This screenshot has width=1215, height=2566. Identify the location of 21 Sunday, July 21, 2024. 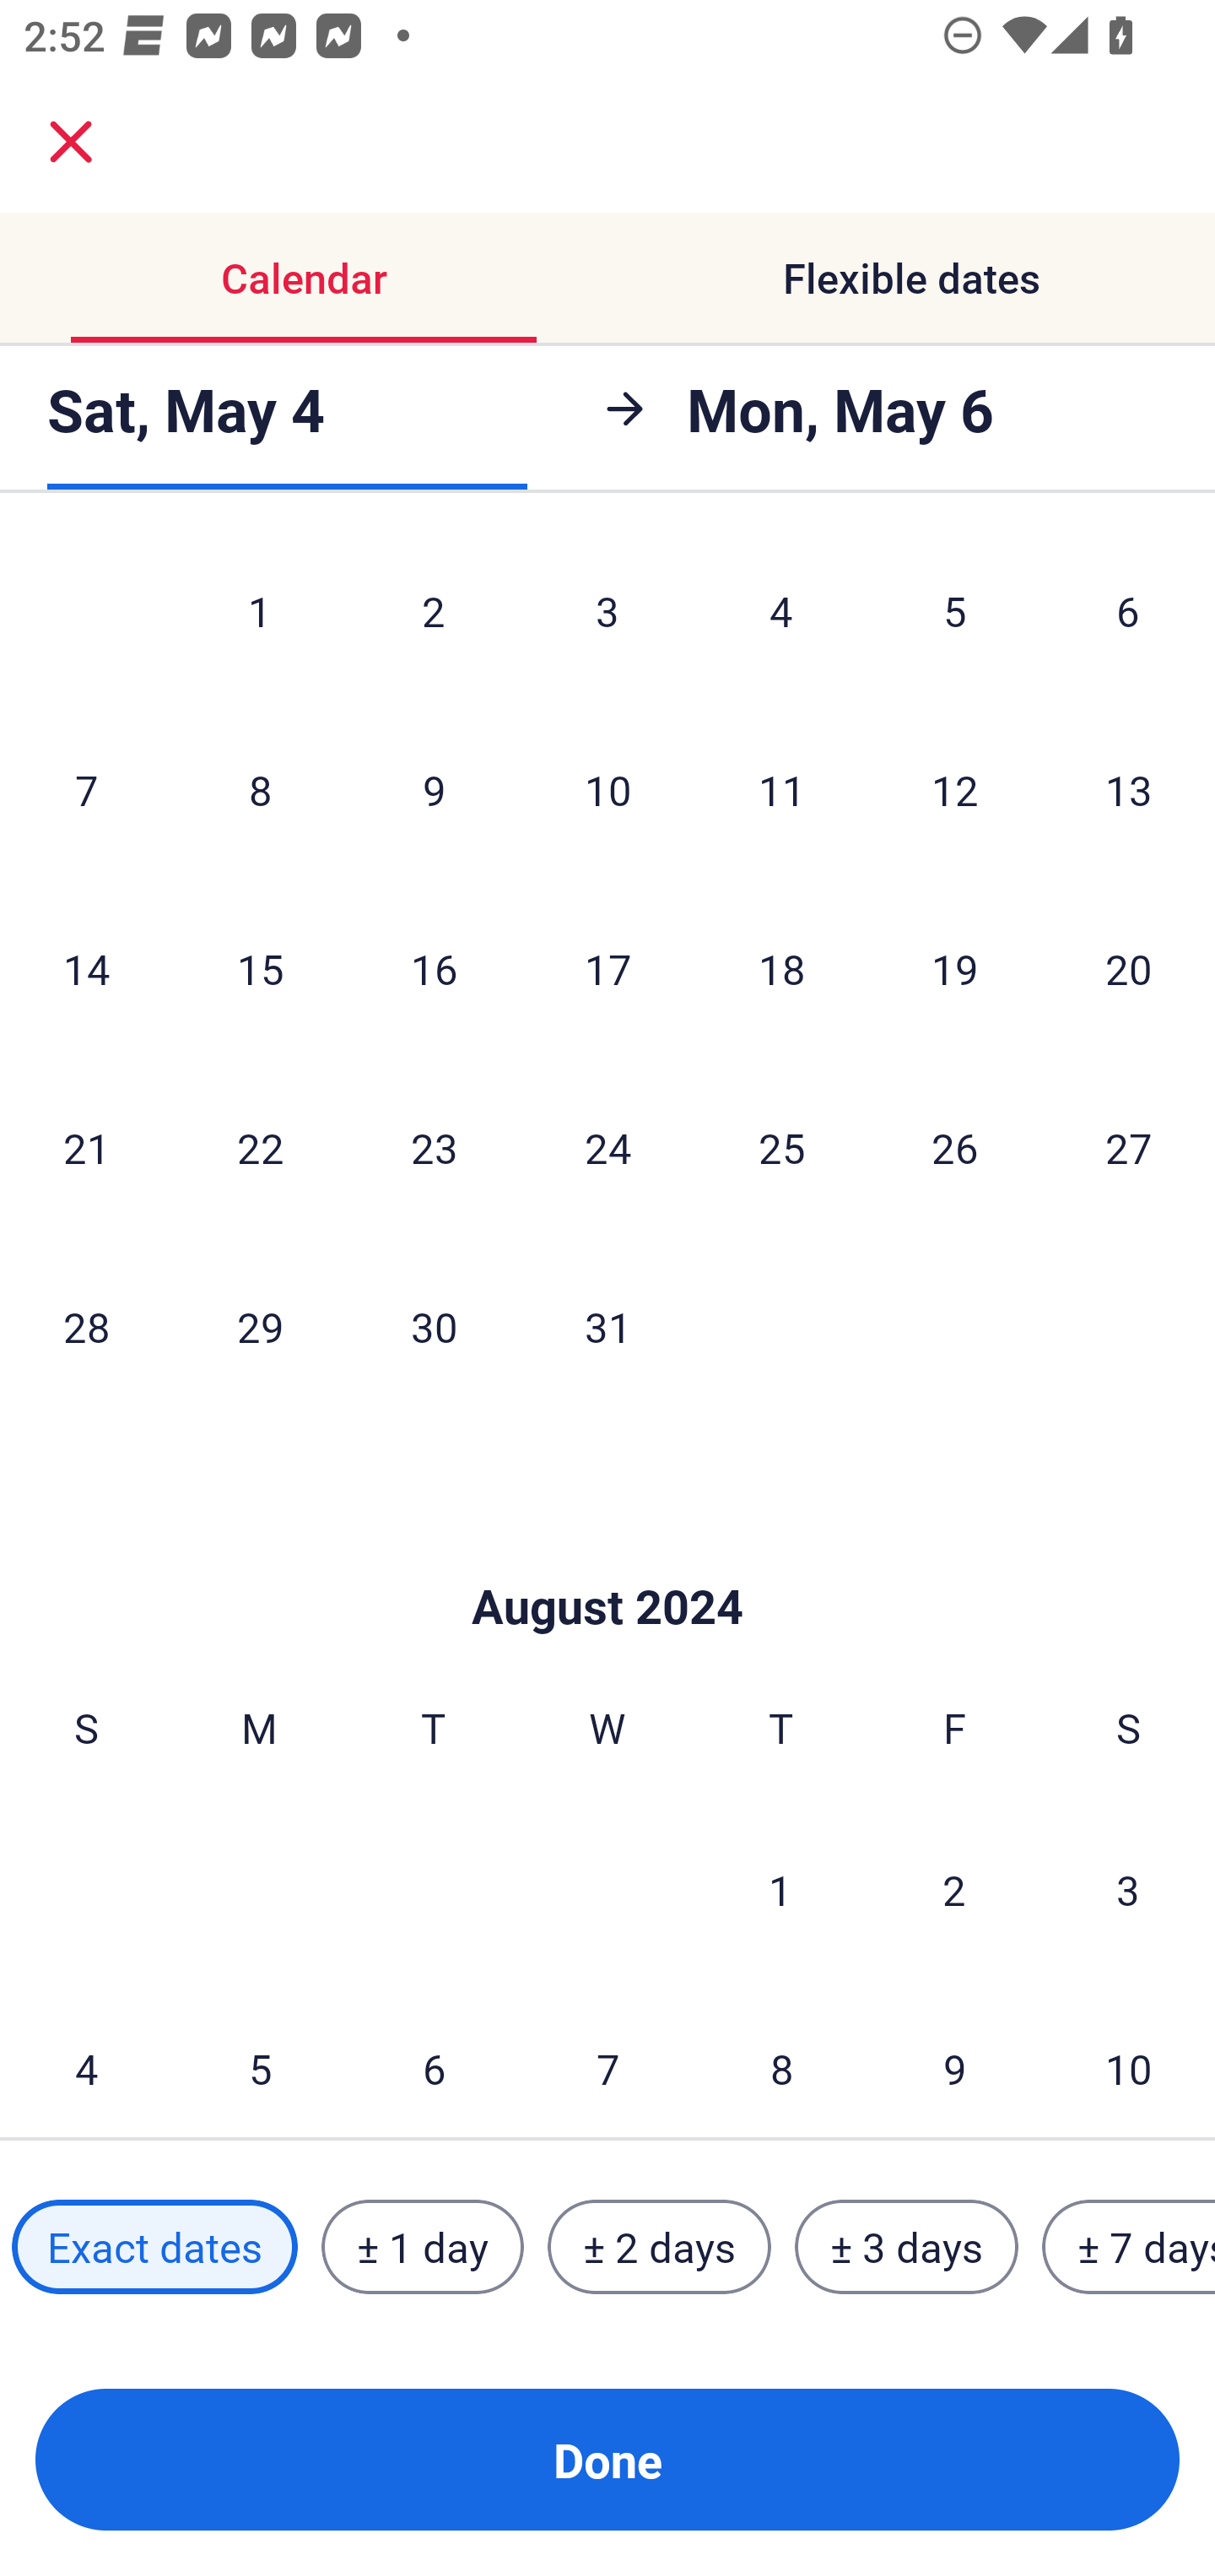
(86, 1146).